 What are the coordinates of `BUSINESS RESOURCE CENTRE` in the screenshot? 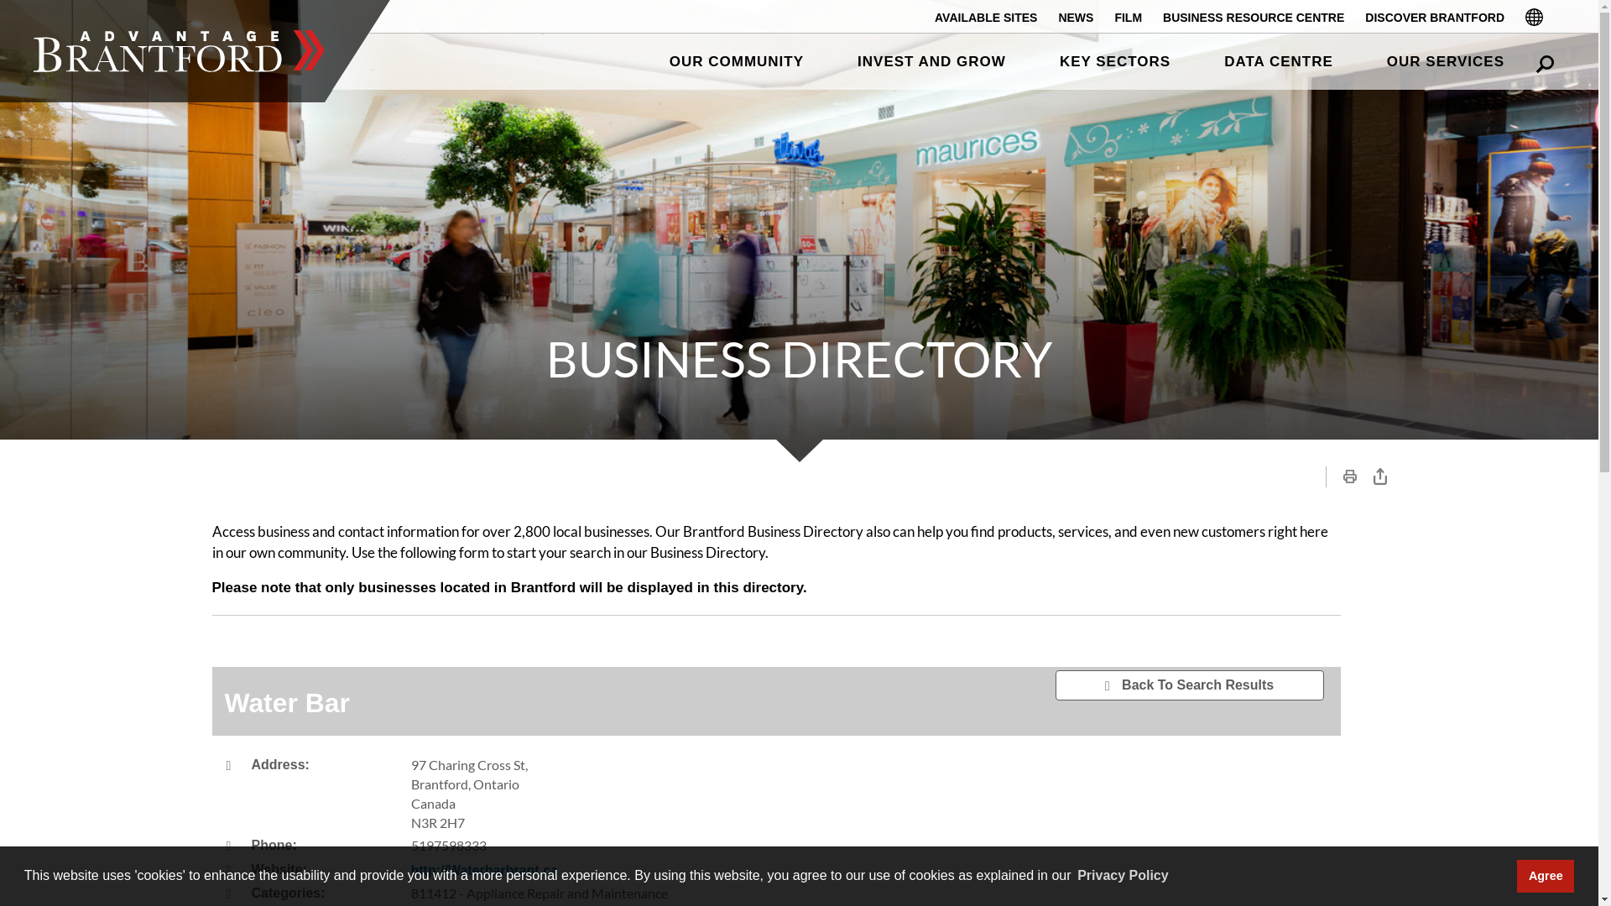 It's located at (1254, 17).